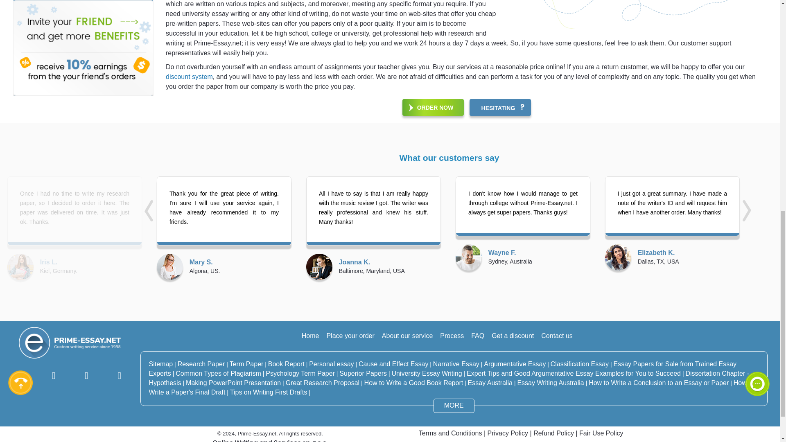 This screenshot has width=786, height=442. What do you see at coordinates (433, 107) in the screenshot?
I see `ORDER NOW` at bounding box center [433, 107].